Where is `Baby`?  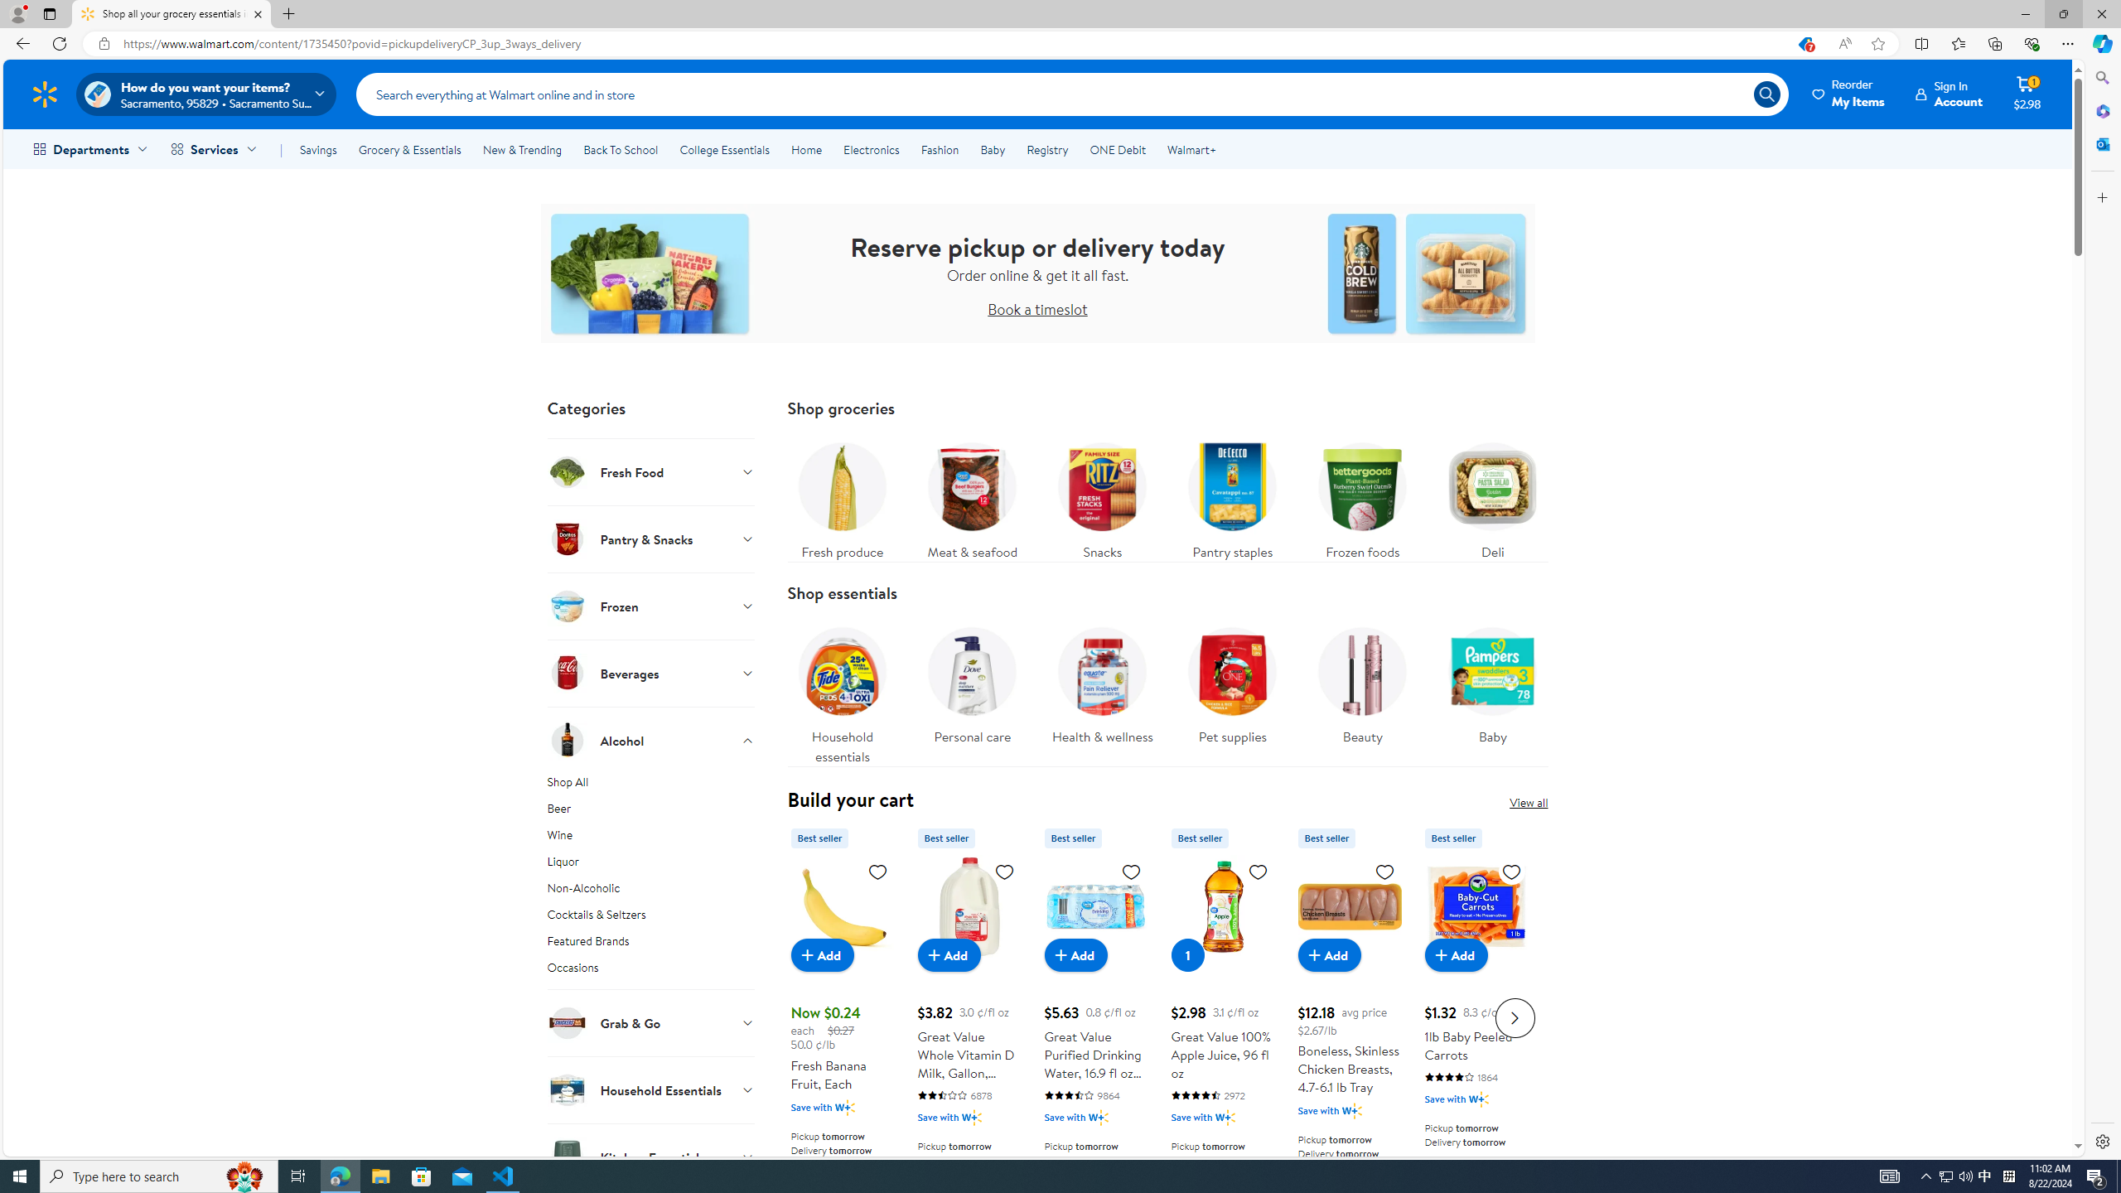
Baby is located at coordinates (1493, 691).